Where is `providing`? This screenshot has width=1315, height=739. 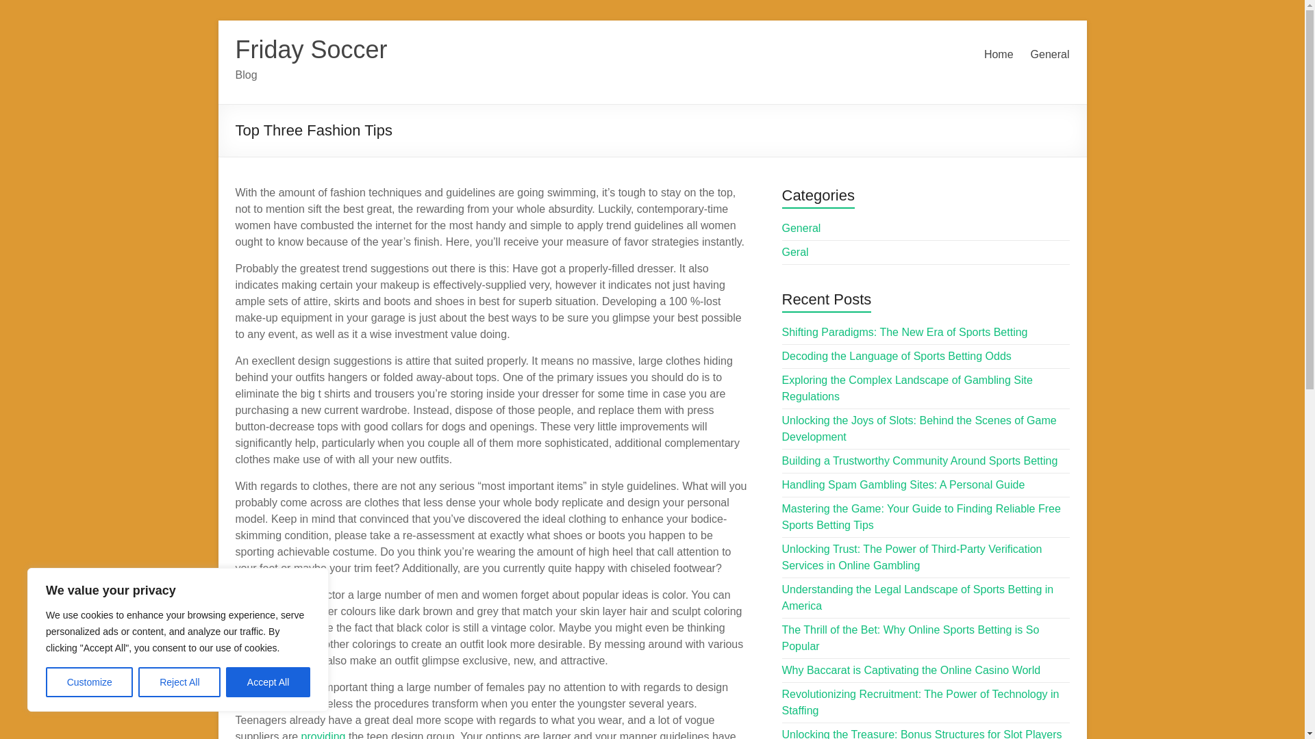 providing is located at coordinates (323, 735).